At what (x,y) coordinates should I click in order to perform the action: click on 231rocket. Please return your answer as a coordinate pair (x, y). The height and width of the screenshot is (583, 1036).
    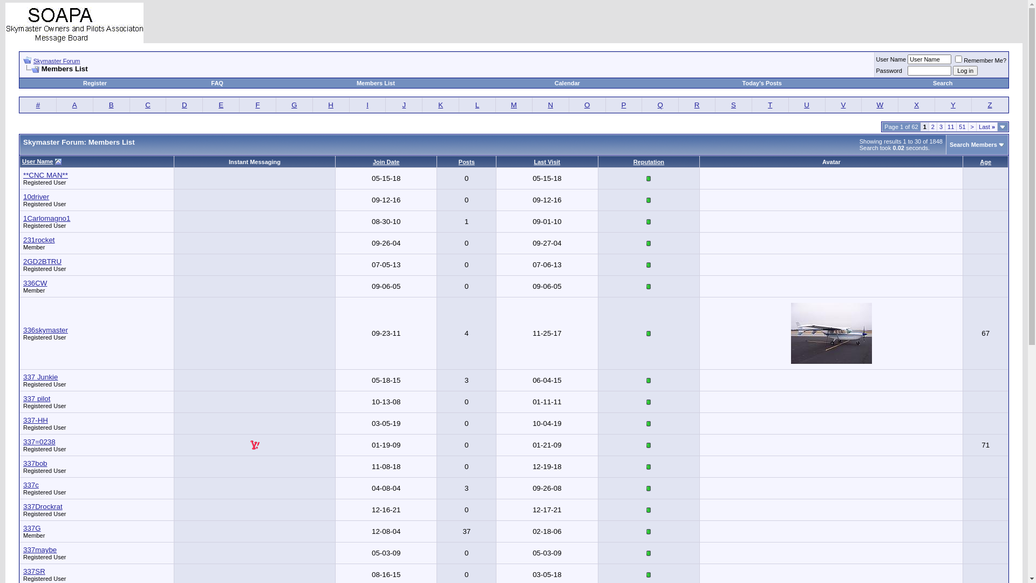
    Looking at the image, I should click on (39, 240).